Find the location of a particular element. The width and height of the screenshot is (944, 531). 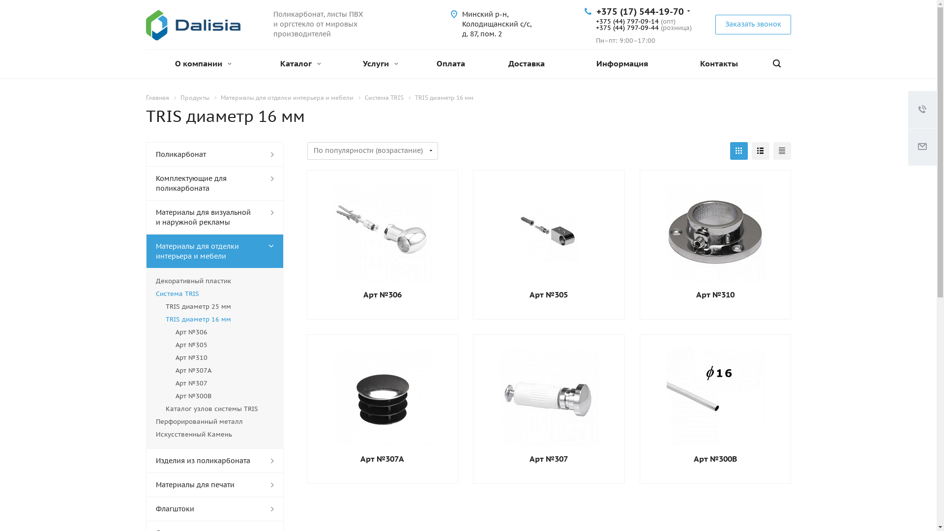

+375 (44) 797-09-14 is located at coordinates (627, 22).